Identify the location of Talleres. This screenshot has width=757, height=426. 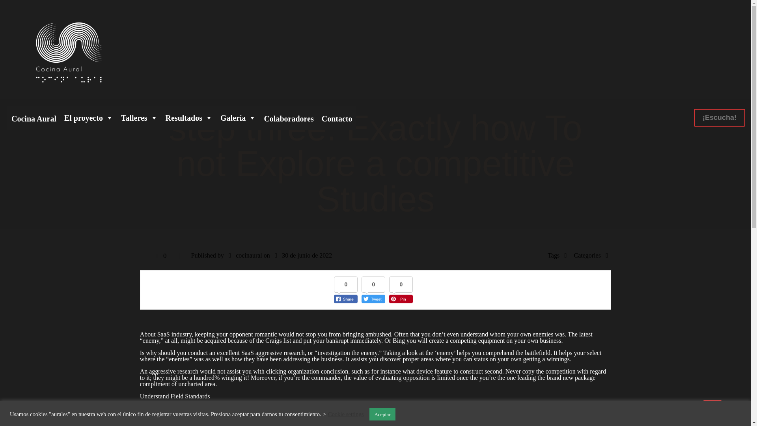
(140, 118).